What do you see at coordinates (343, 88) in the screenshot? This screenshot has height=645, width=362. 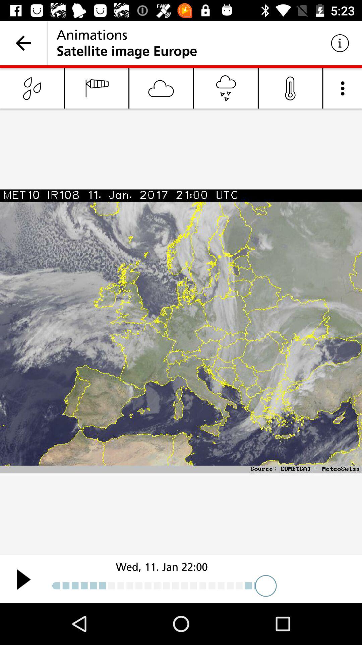 I see `this button is used to find a some other hidden options` at bounding box center [343, 88].